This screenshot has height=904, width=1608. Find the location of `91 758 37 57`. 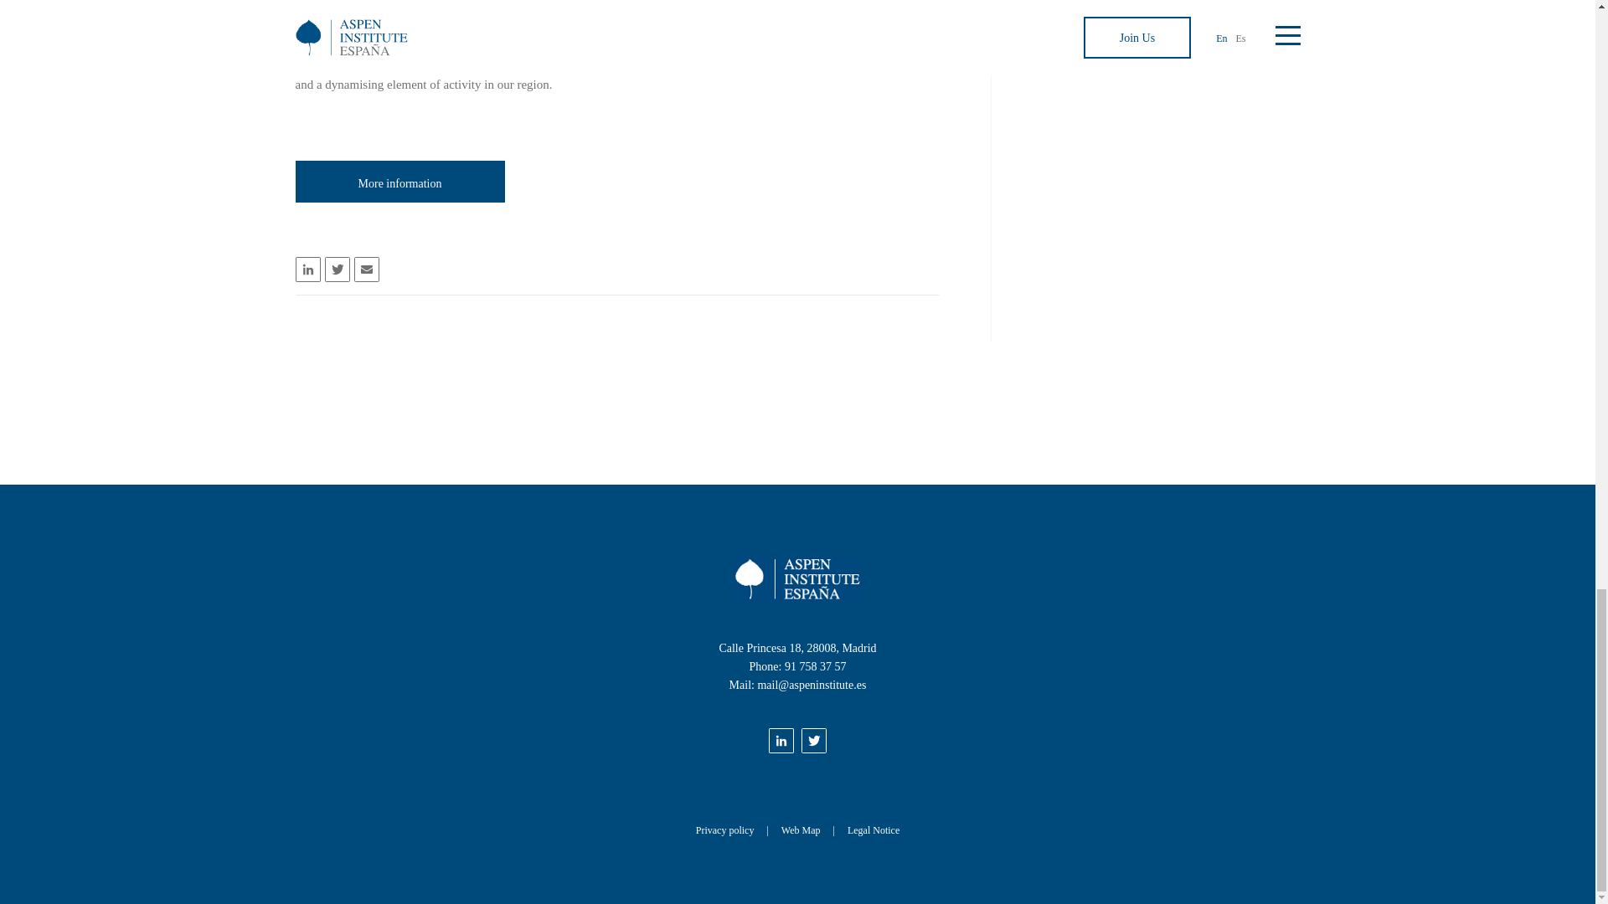

91 758 37 57 is located at coordinates (816, 666).